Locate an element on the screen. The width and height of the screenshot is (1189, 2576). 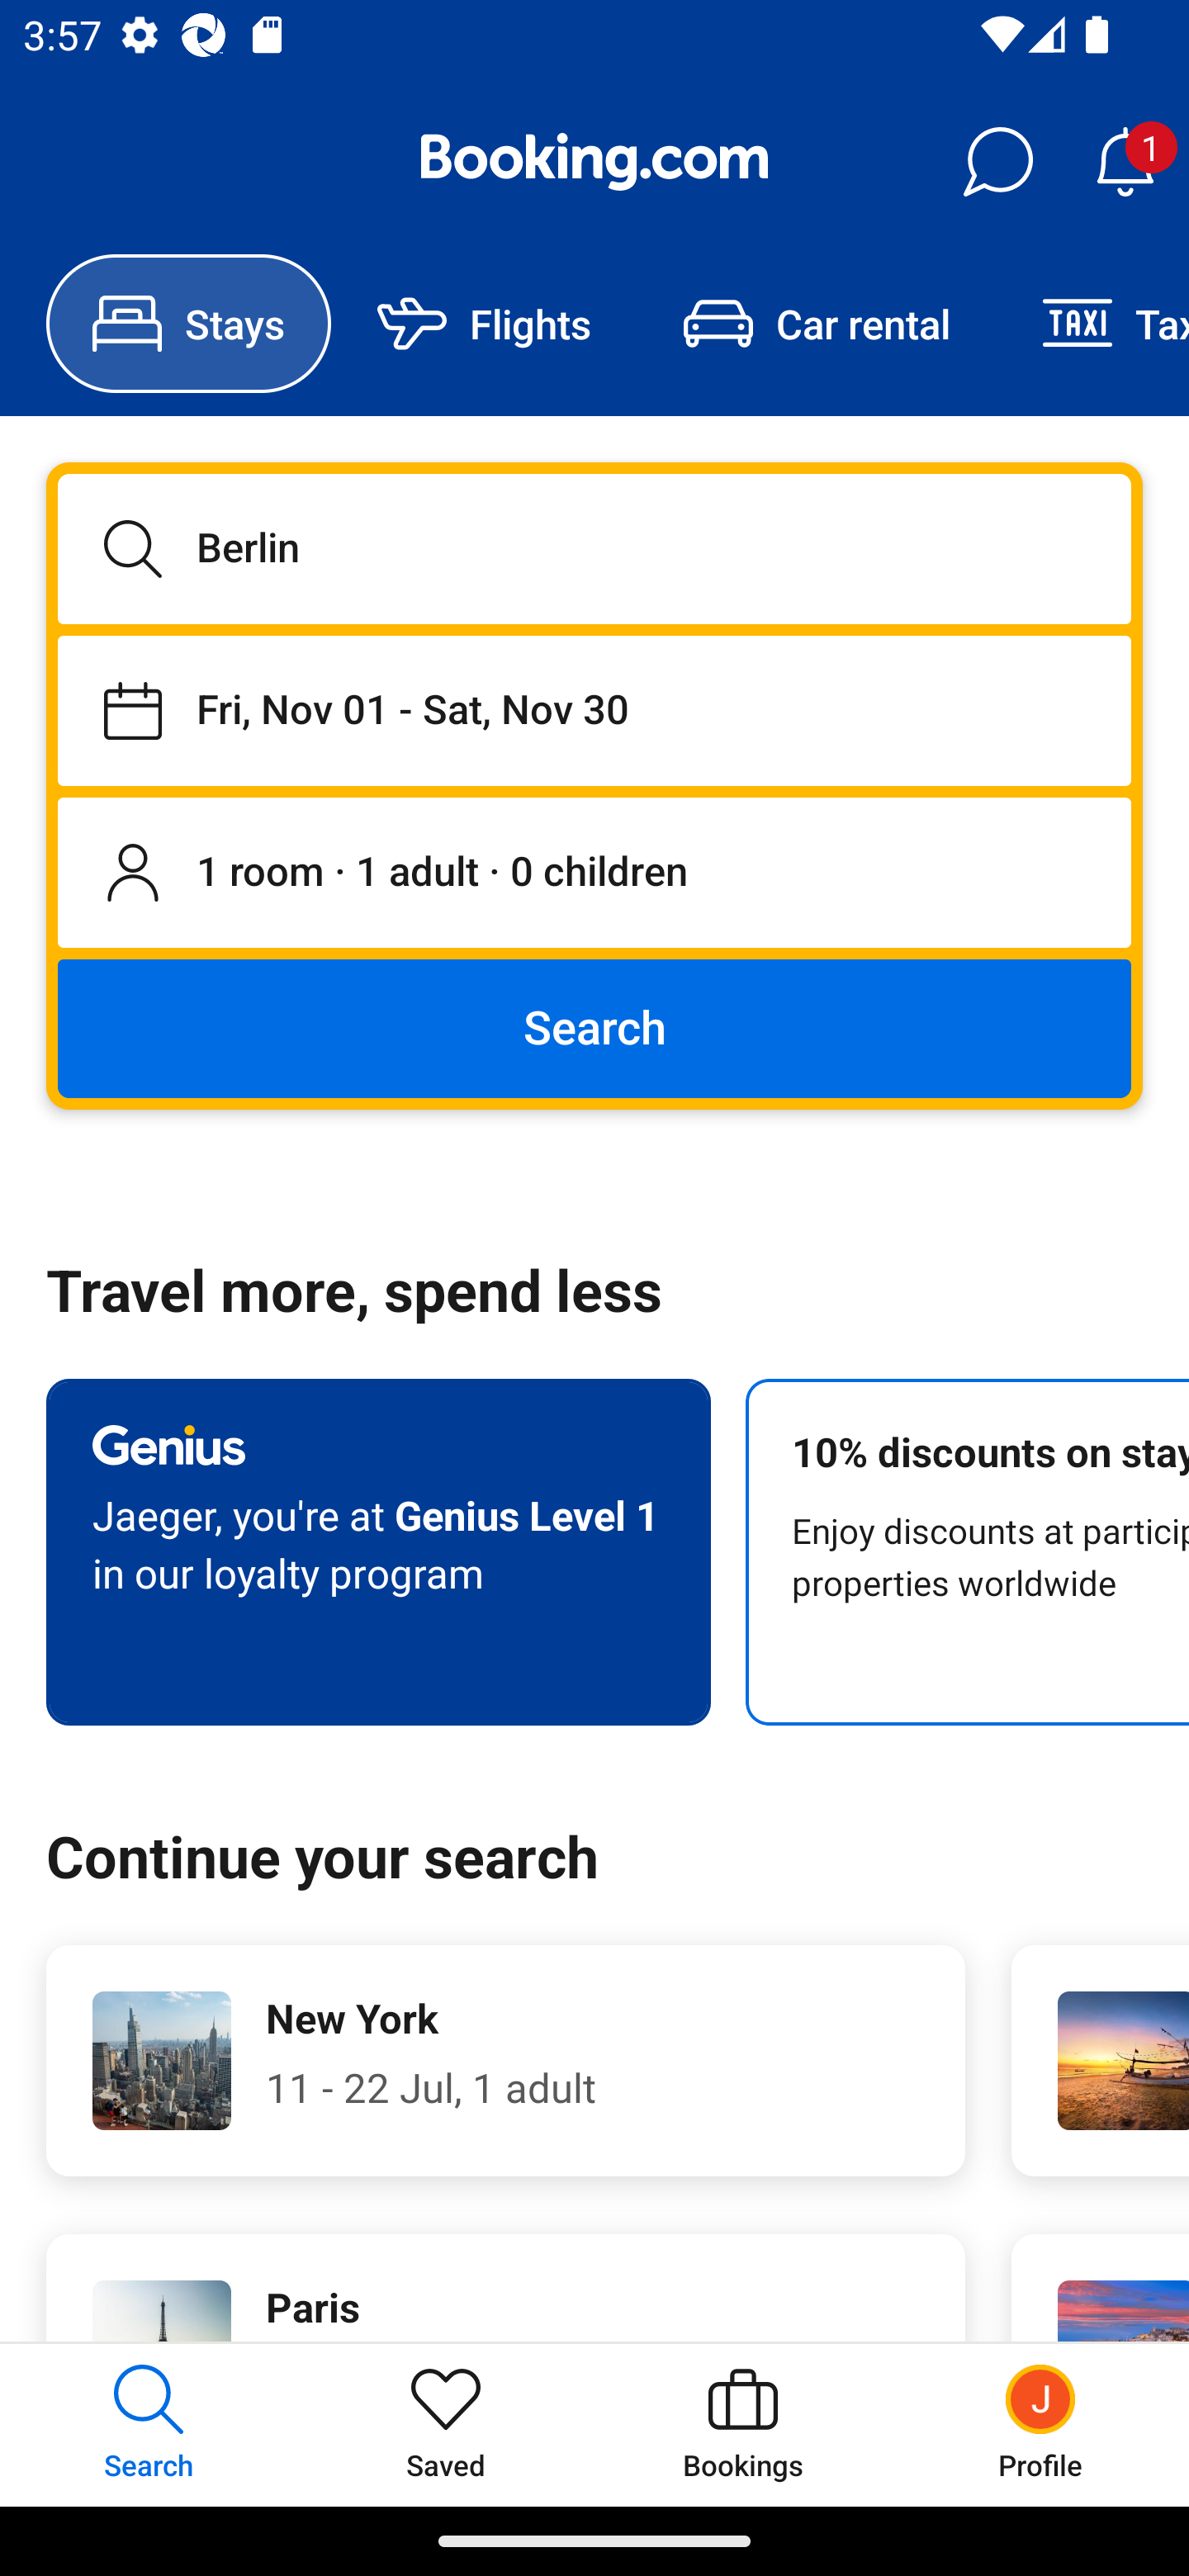
Stays is located at coordinates (188, 324).